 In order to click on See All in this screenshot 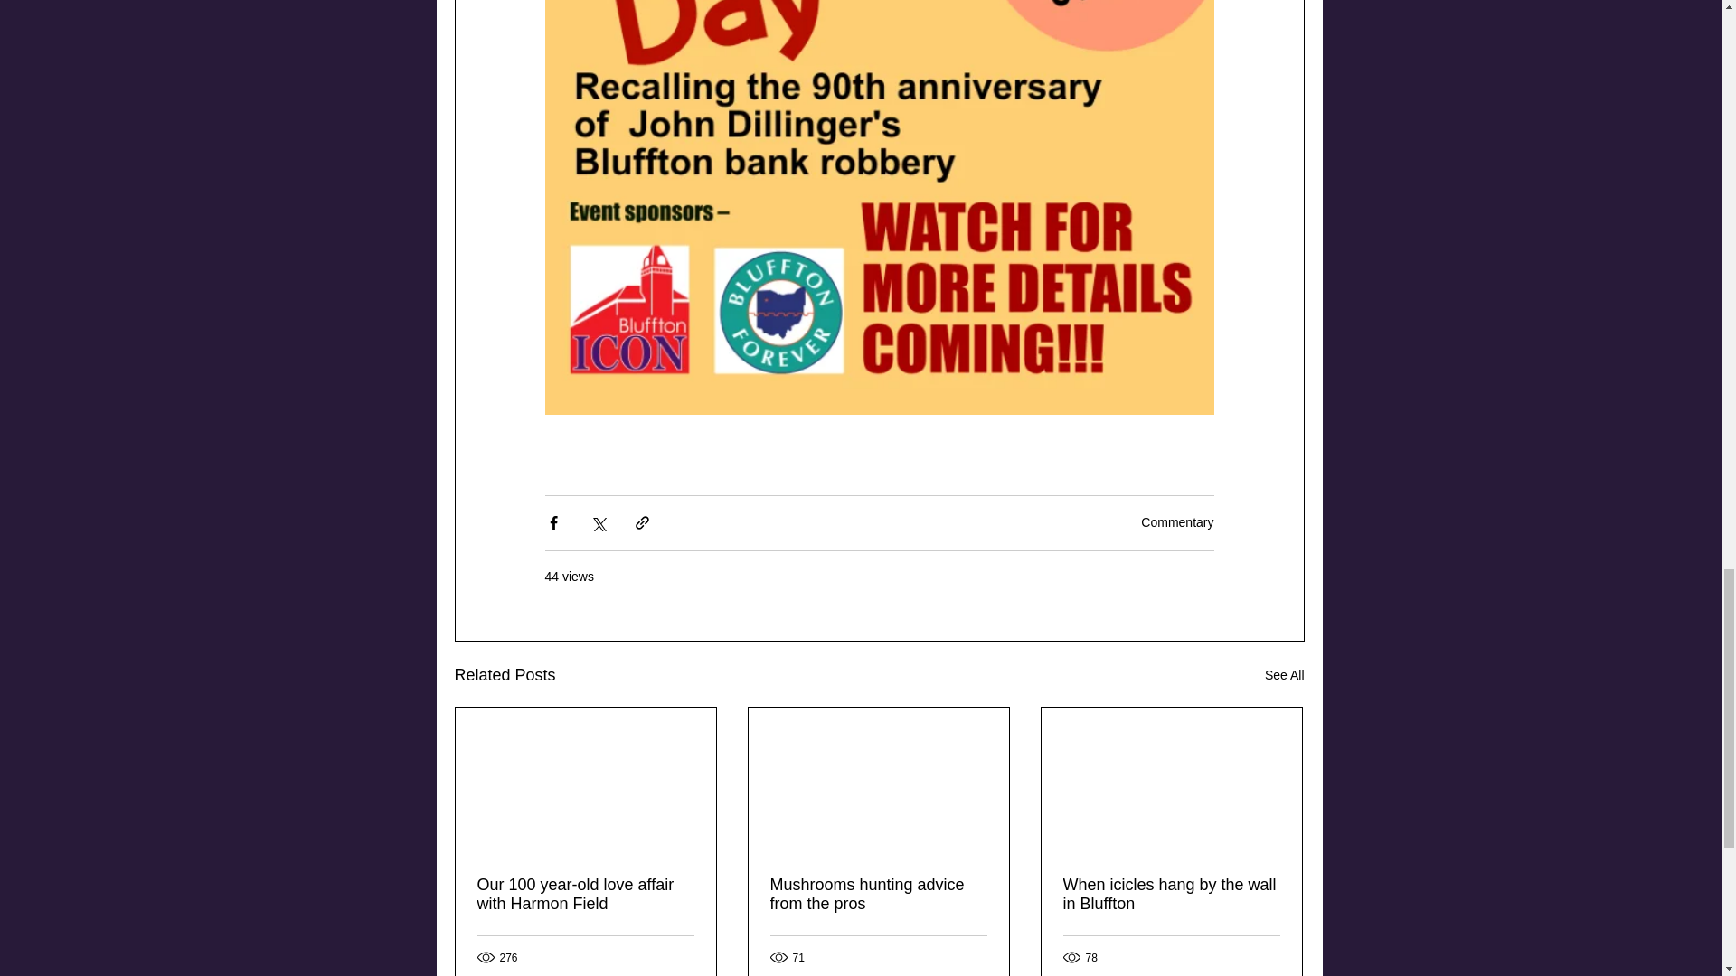, I will do `click(1285, 676)`.